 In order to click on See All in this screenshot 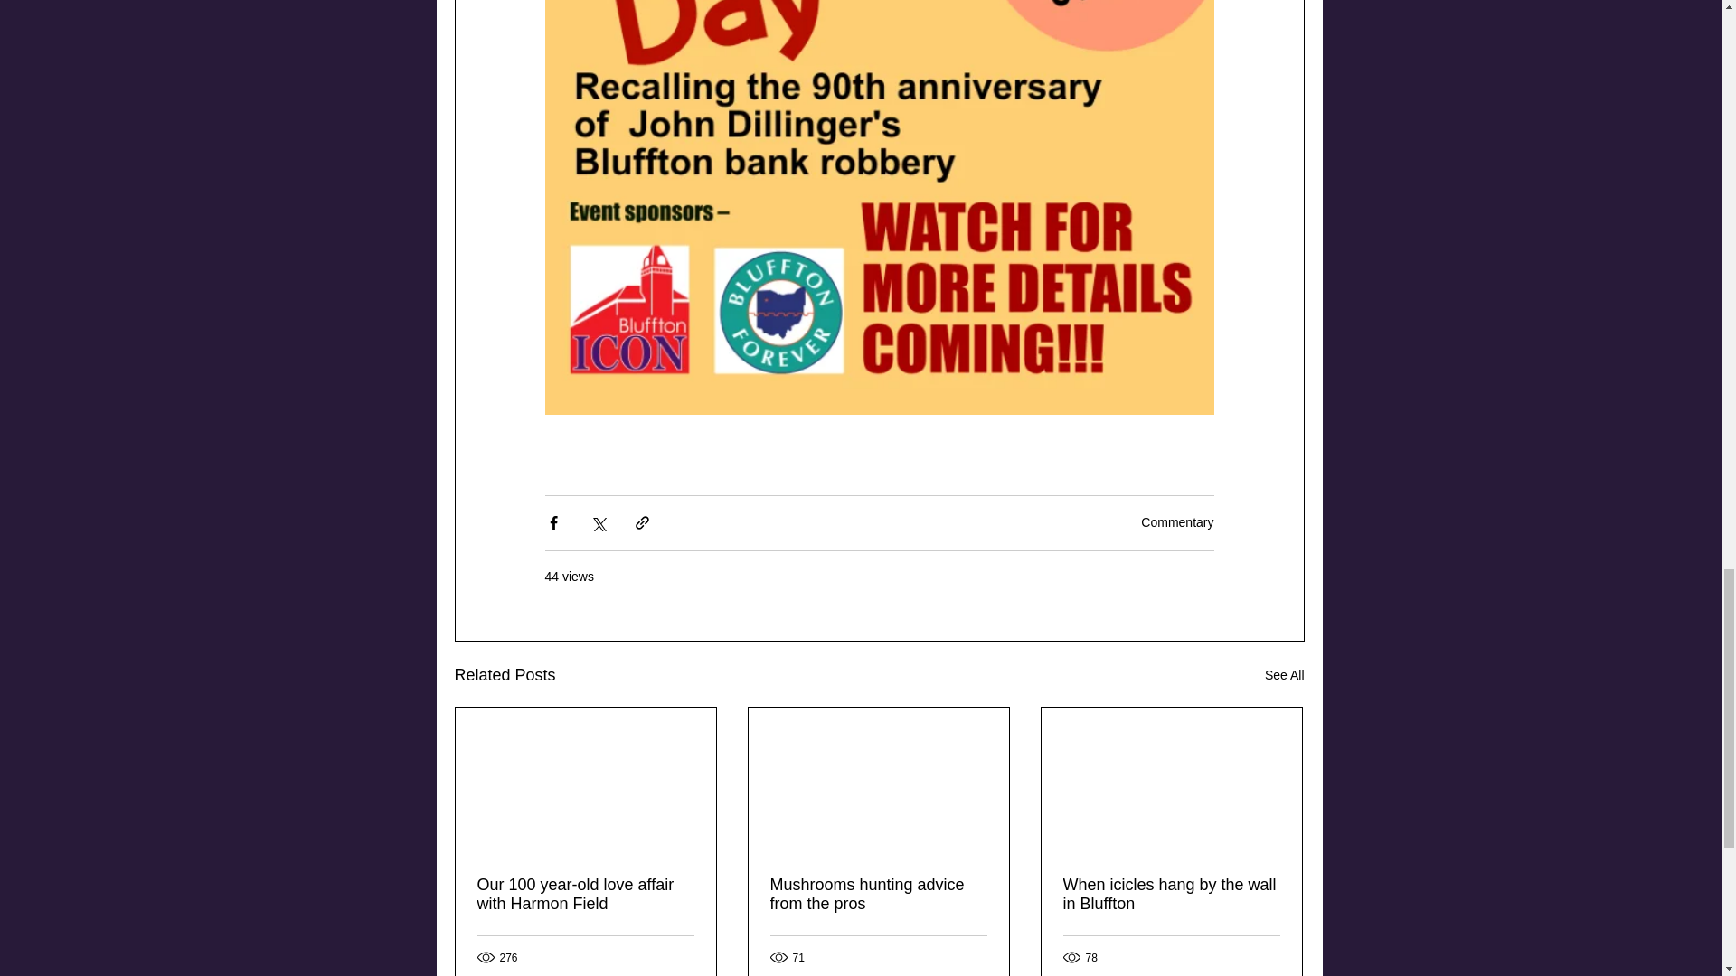, I will do `click(1285, 676)`.